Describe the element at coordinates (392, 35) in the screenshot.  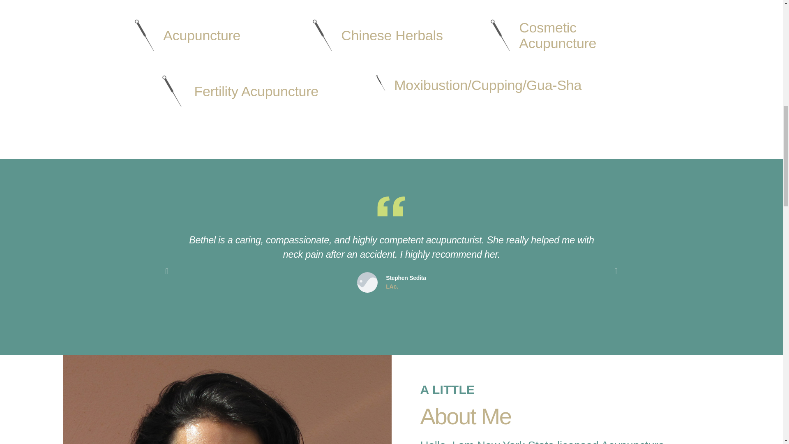
I see `Chinese Herbals` at that location.